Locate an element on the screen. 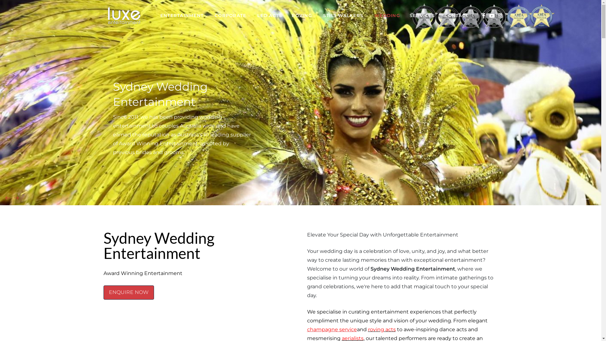 Image resolution: width=606 pixels, height=341 pixels. Youtube is located at coordinates (492, 16).